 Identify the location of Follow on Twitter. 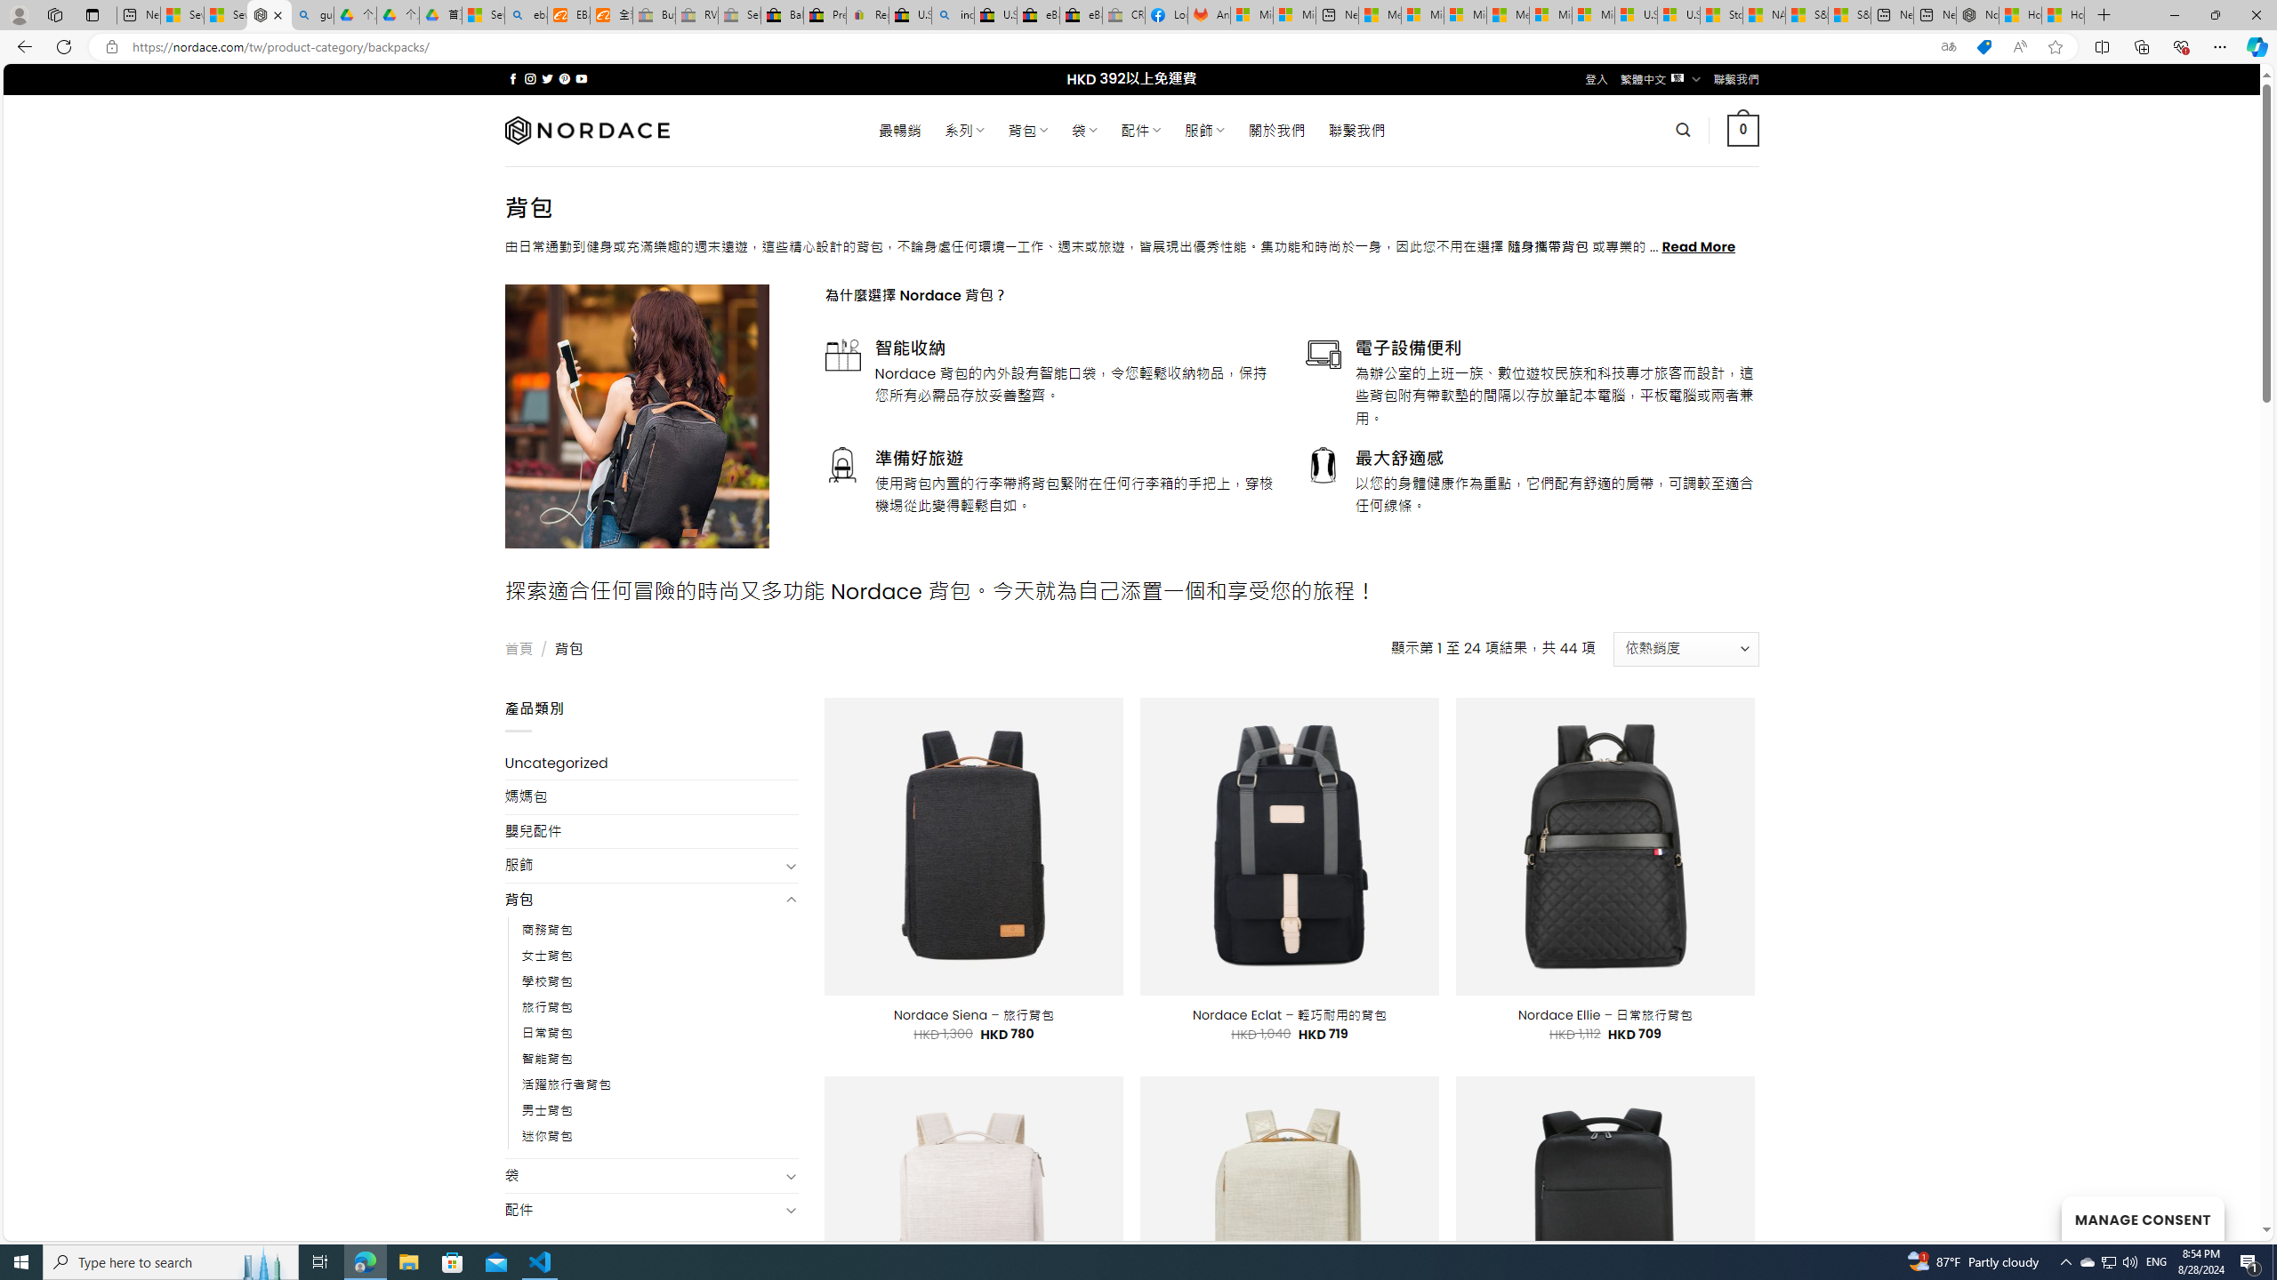
(548, 78).